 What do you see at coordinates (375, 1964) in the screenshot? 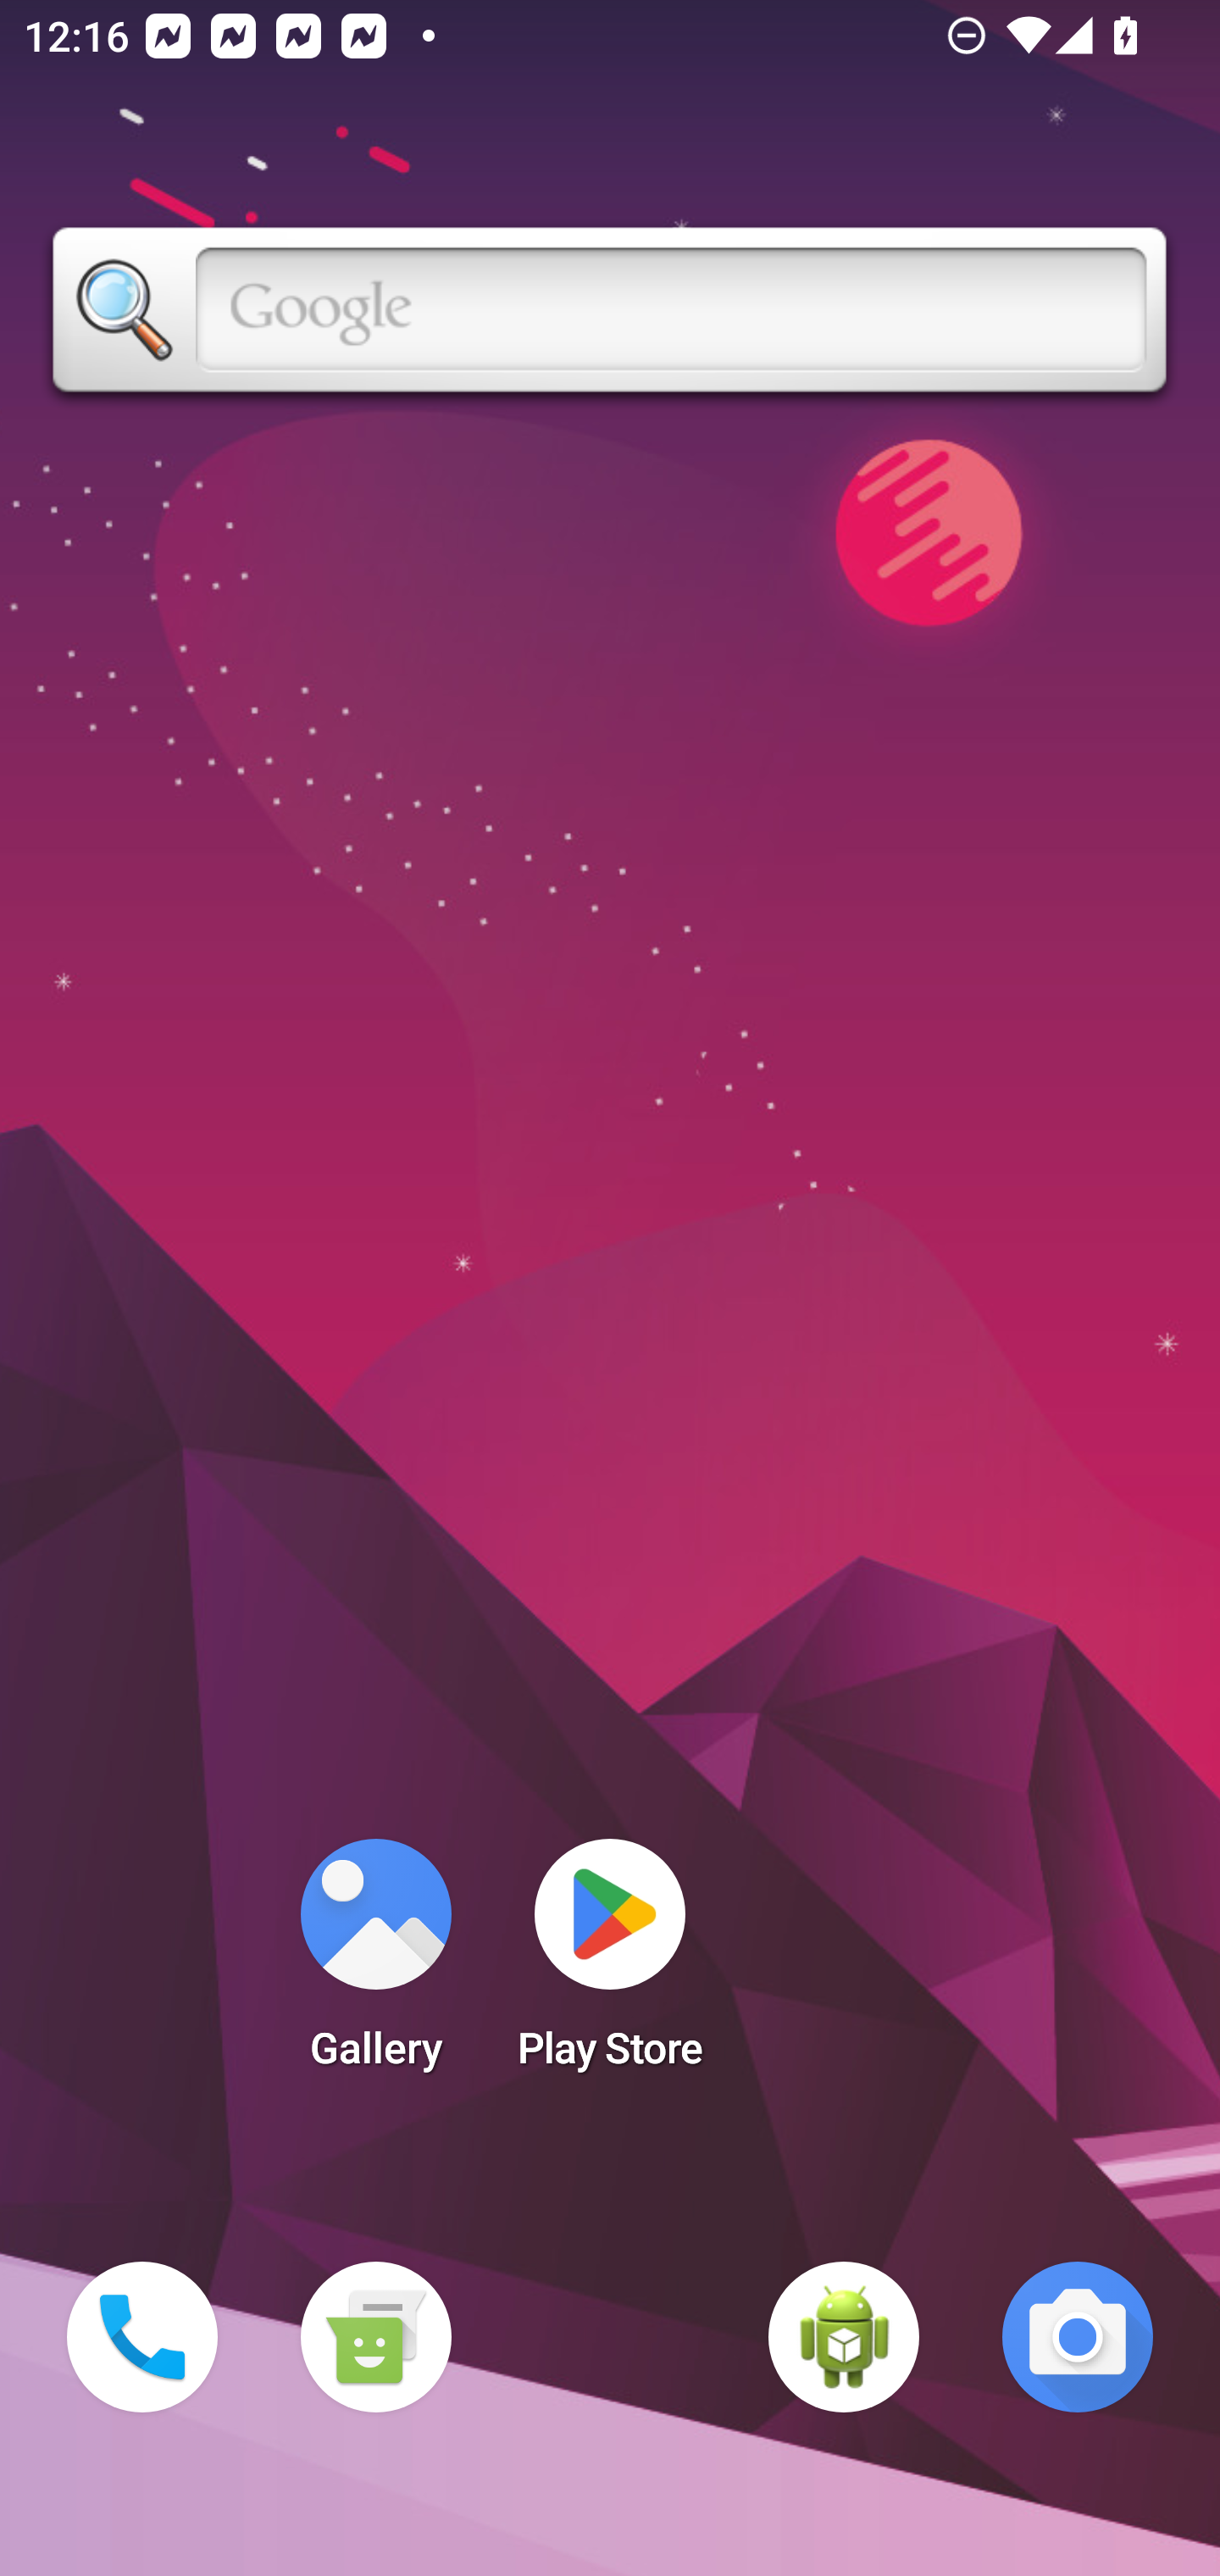
I see `Gallery` at bounding box center [375, 1964].